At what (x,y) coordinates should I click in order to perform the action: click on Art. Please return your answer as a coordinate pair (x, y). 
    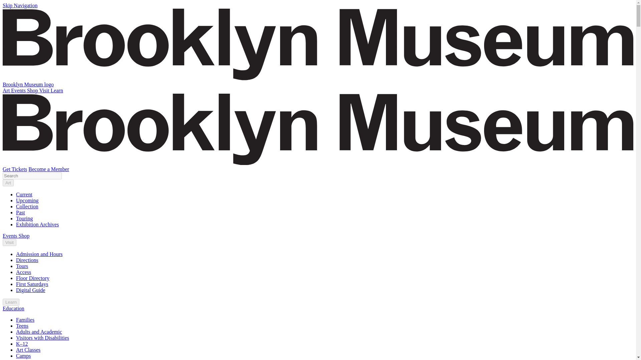
    Looking at the image, I should click on (8, 183).